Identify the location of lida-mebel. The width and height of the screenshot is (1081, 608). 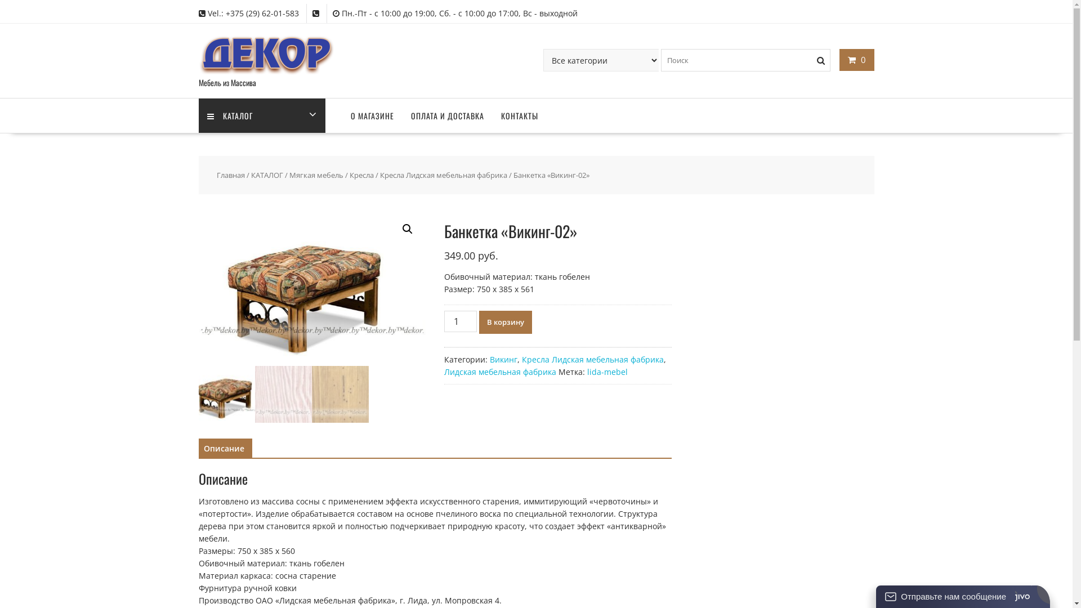
(607, 372).